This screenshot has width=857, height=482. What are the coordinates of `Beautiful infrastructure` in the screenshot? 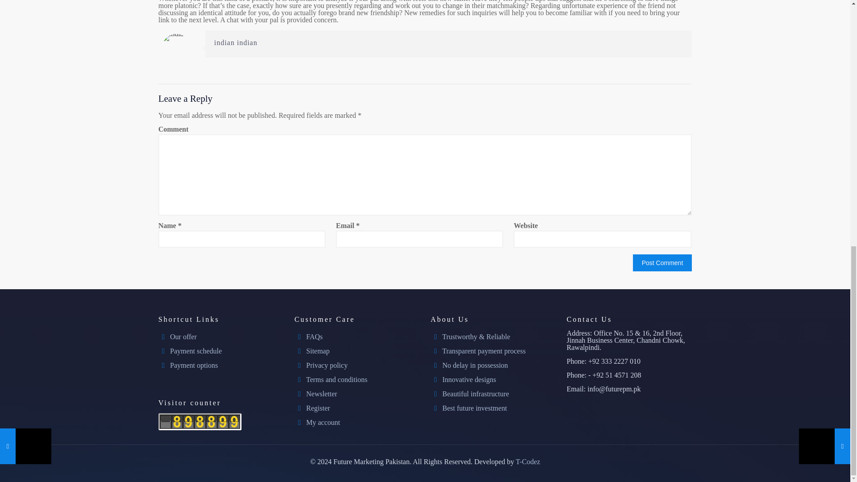 It's located at (475, 394).